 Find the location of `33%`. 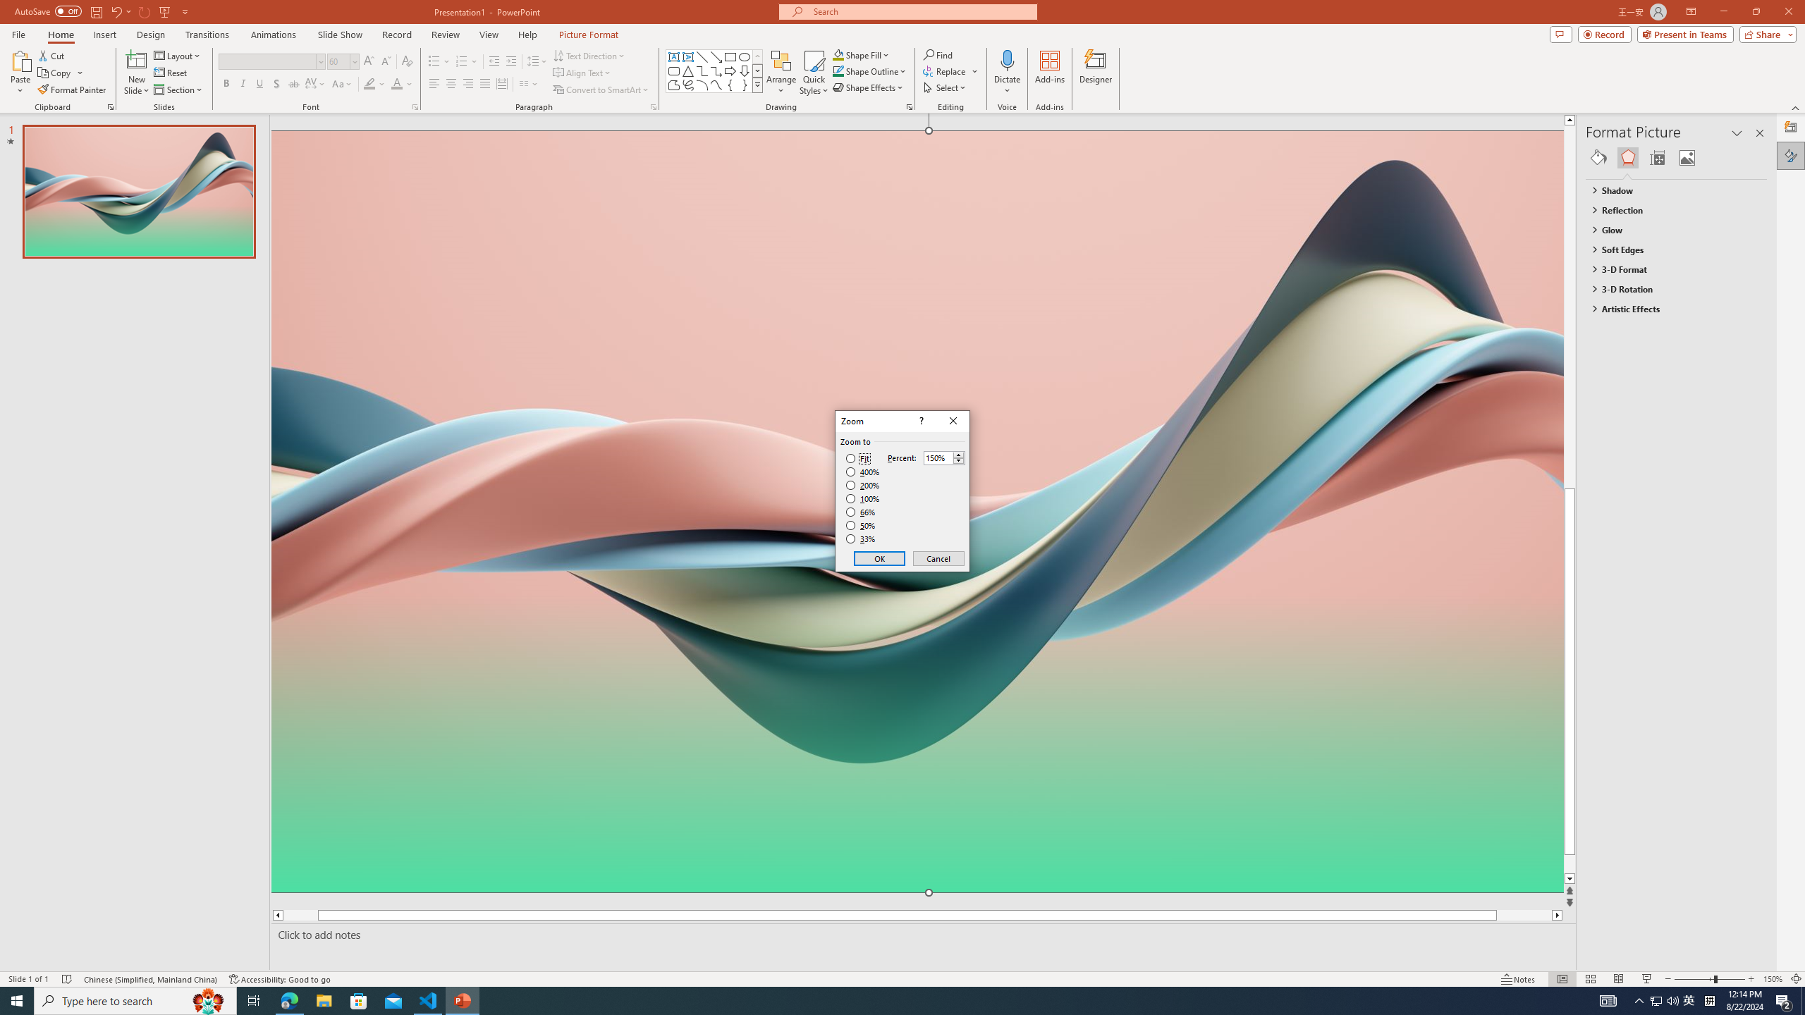

33% is located at coordinates (862, 539).